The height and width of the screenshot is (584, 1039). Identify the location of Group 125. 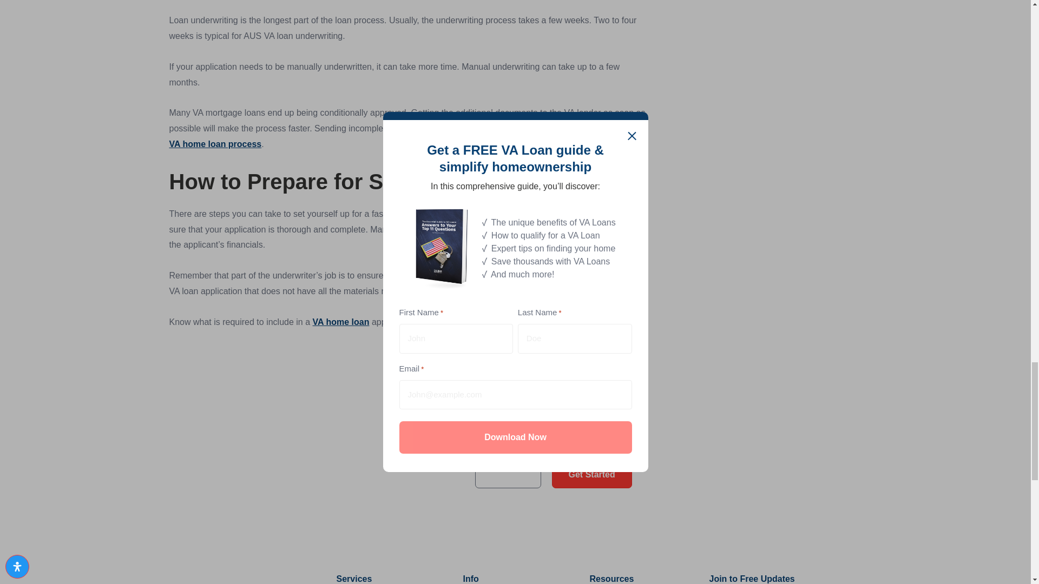
(763, 447).